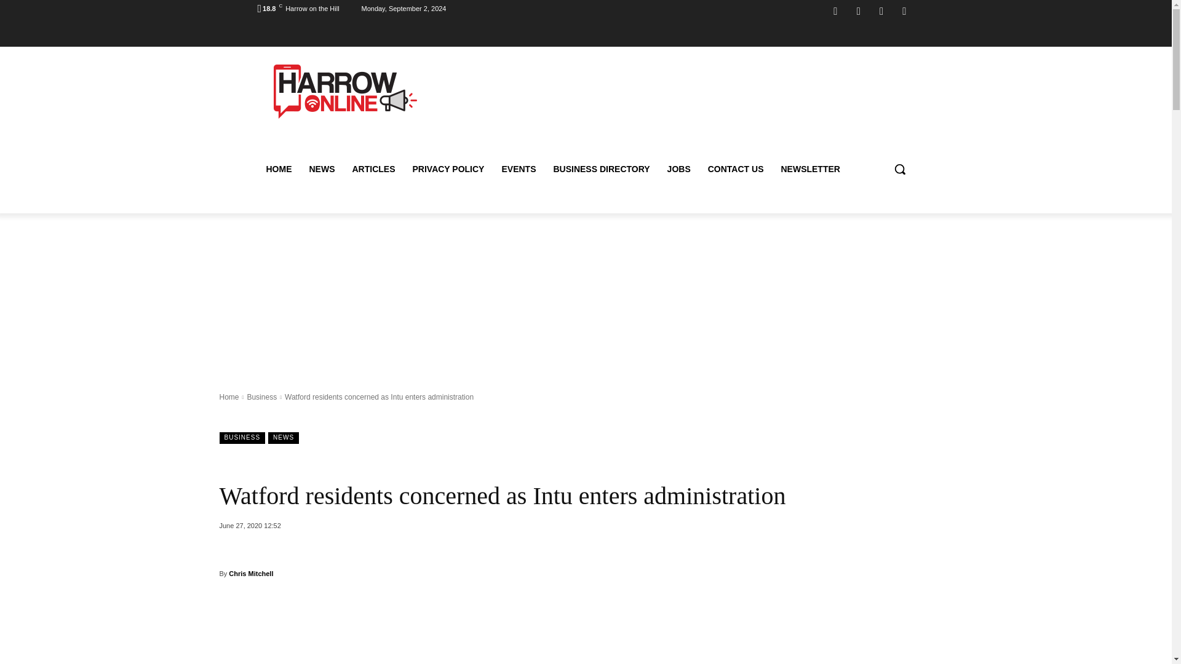  What do you see at coordinates (809, 168) in the screenshot?
I see `NEWSLETTER` at bounding box center [809, 168].